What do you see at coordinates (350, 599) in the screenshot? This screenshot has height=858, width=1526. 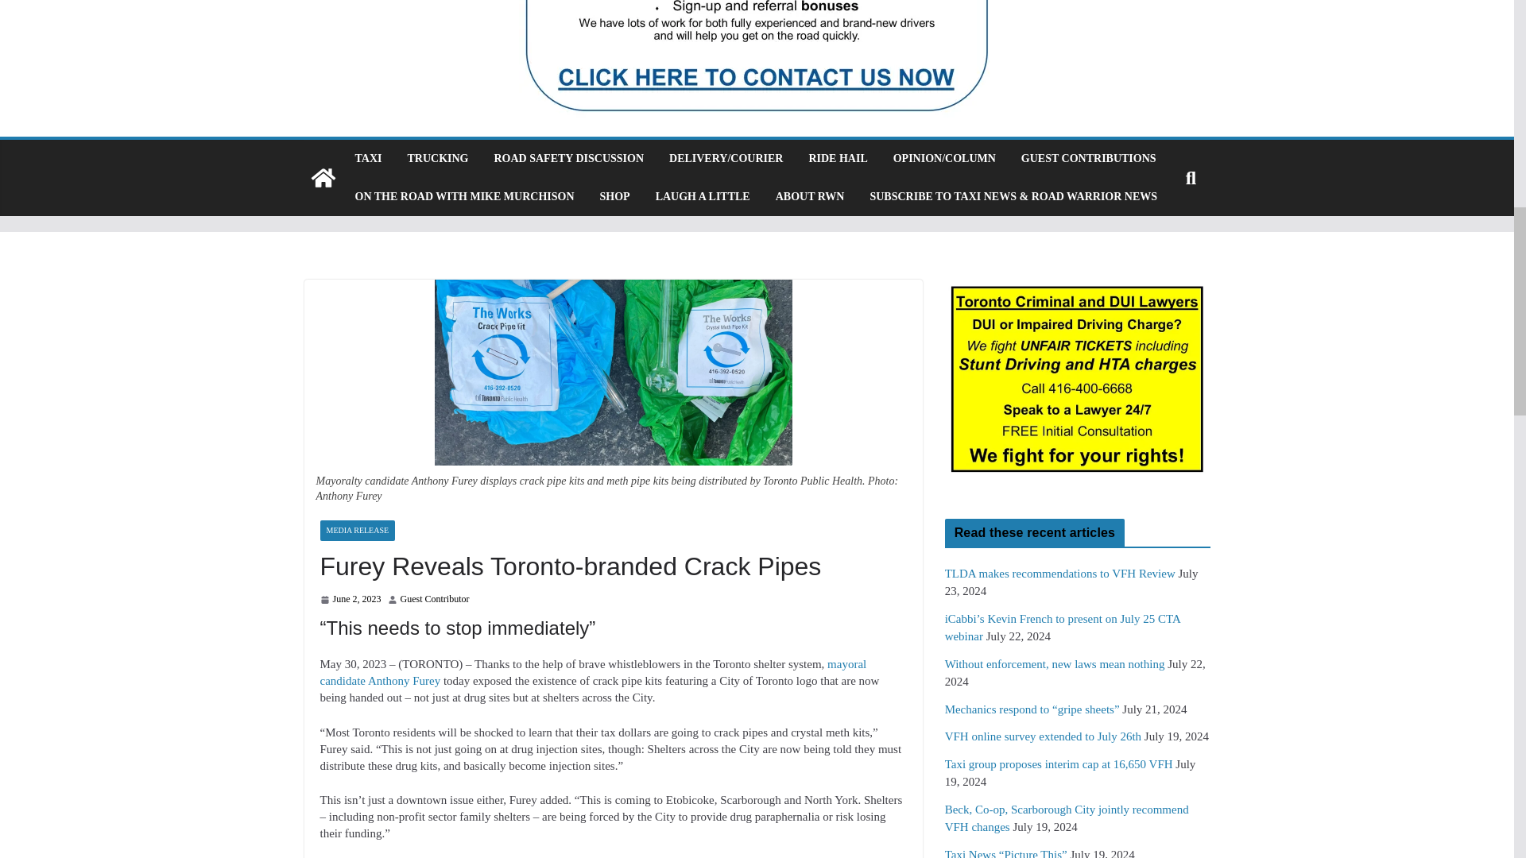 I see `June 2, 2023` at bounding box center [350, 599].